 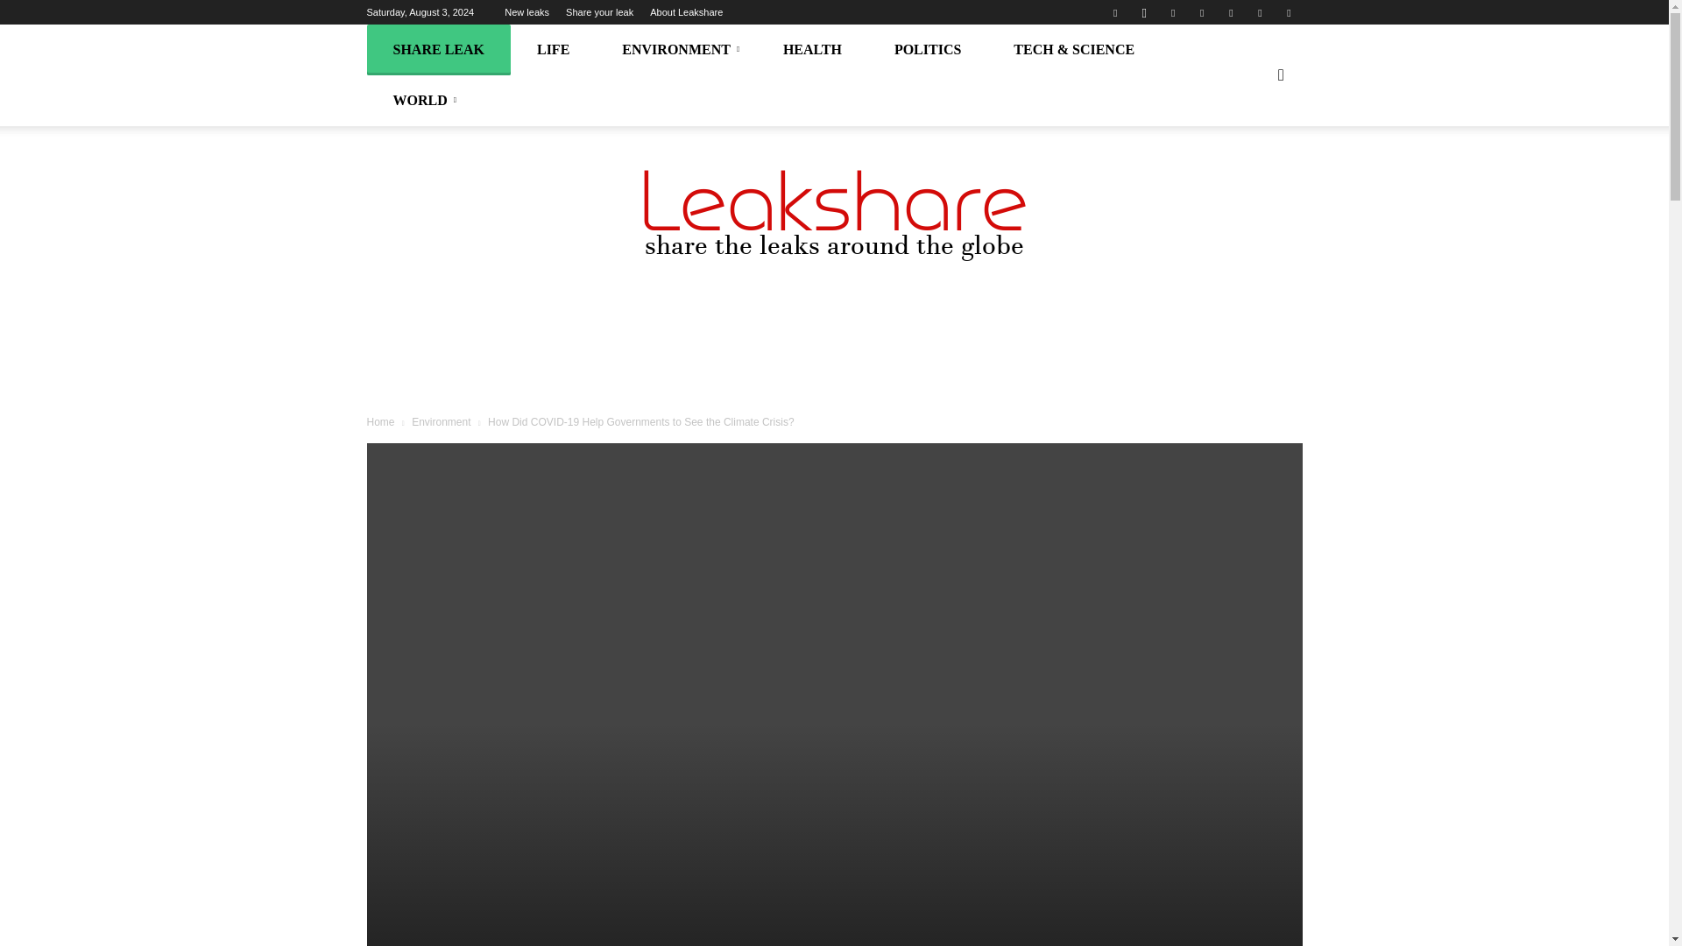 What do you see at coordinates (599, 12) in the screenshot?
I see `Share your leak` at bounding box center [599, 12].